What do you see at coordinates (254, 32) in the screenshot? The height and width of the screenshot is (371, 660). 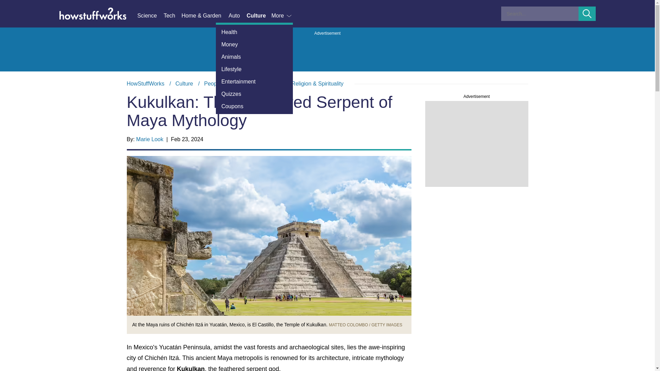 I see `Health` at bounding box center [254, 32].